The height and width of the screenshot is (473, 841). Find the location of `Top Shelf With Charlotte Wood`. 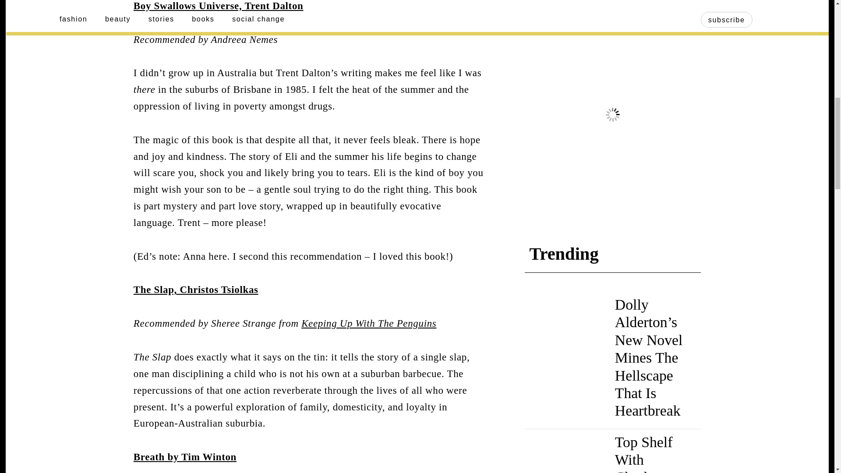

Top Shelf With Charlotte Wood is located at coordinates (644, 454).